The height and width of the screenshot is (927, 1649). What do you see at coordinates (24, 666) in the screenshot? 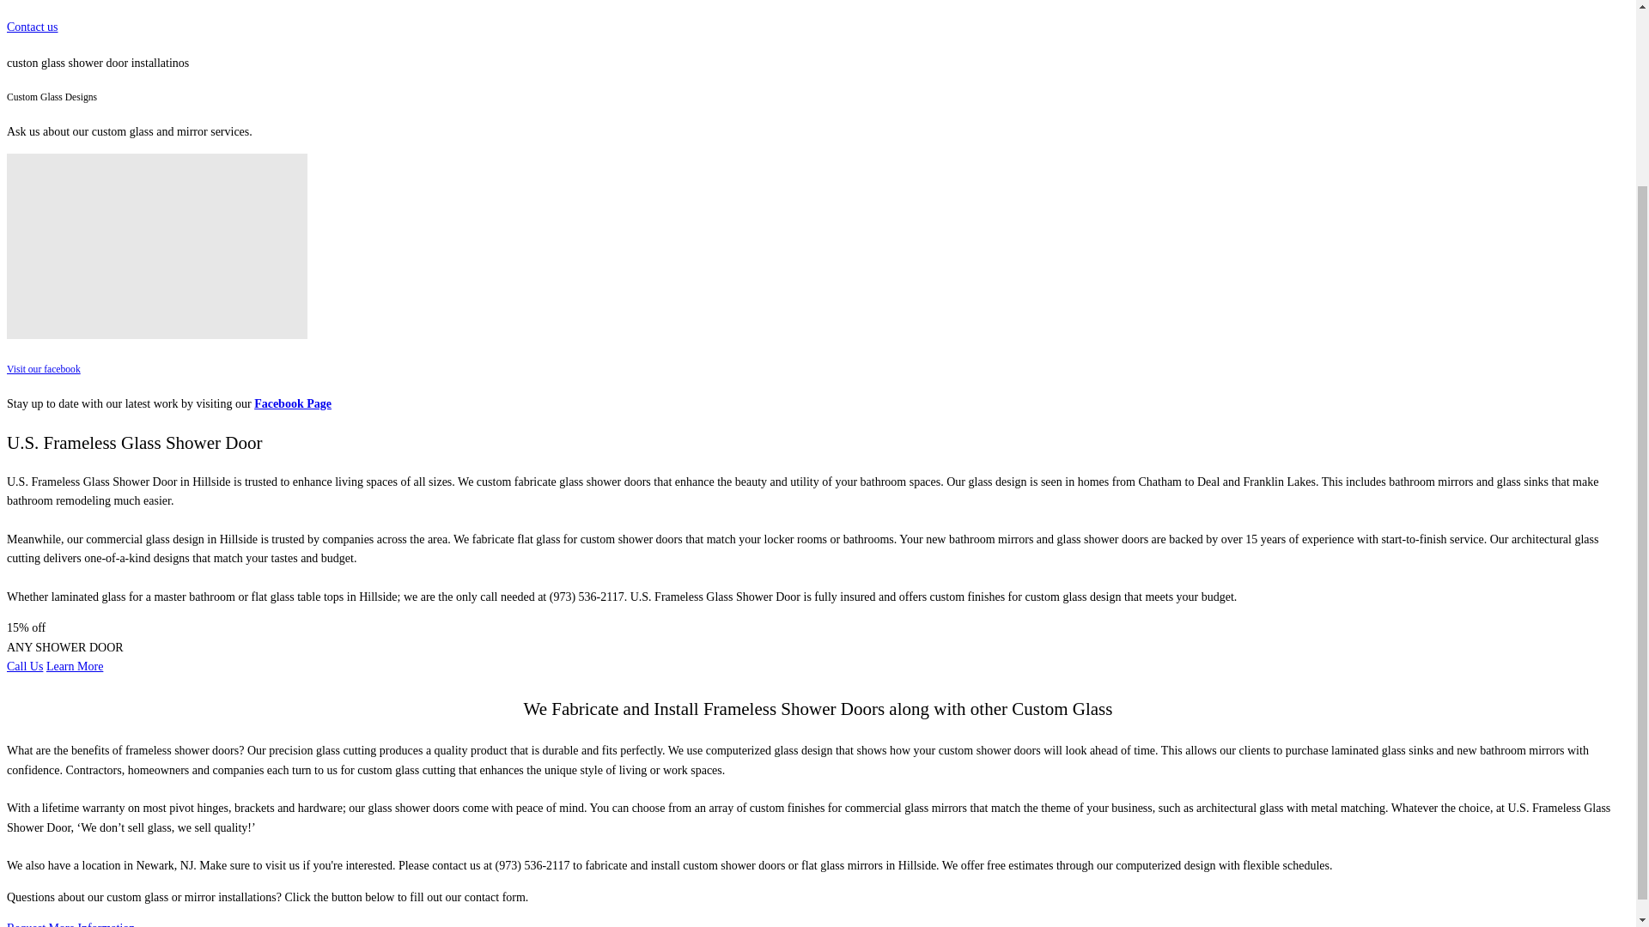
I see `Call Us` at bounding box center [24, 666].